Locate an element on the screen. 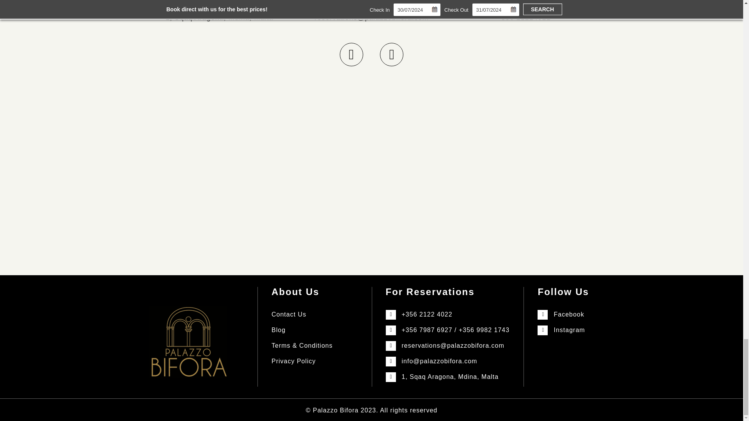 The width and height of the screenshot is (749, 421). Contact Us is located at coordinates (289, 314).